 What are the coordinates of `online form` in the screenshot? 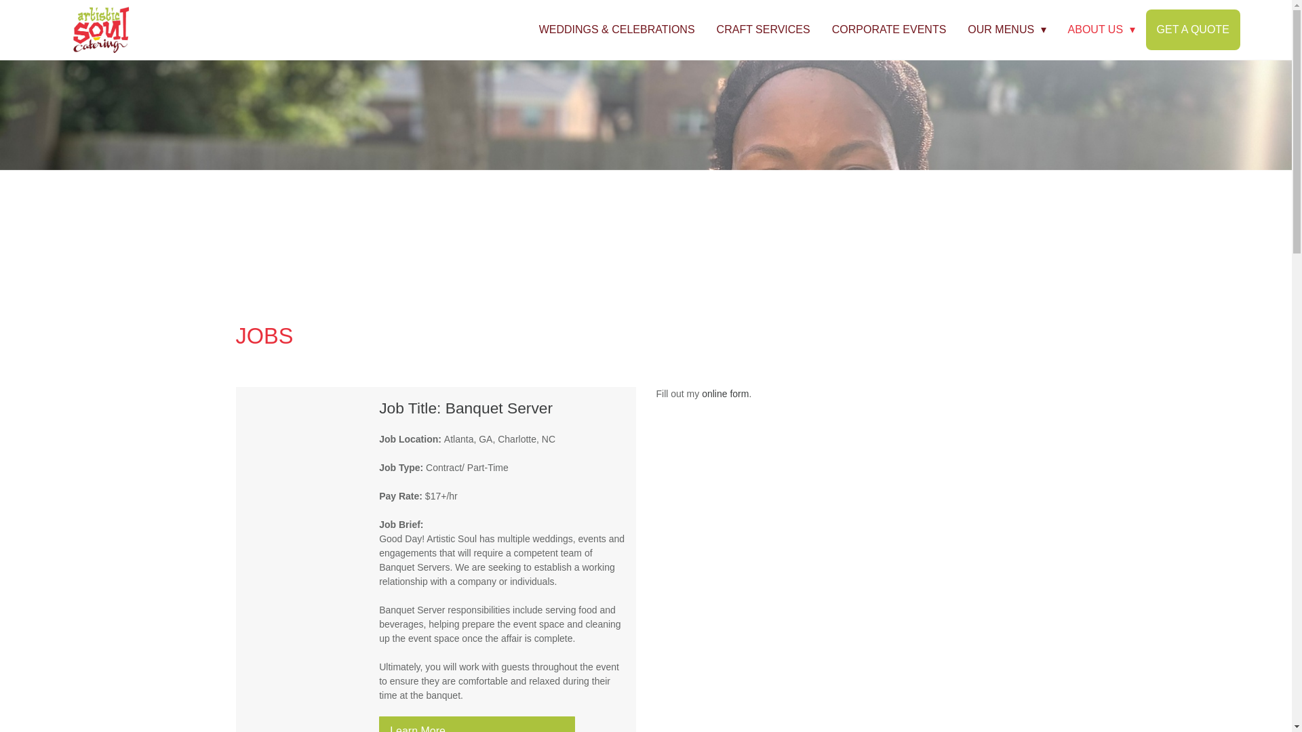 It's located at (725, 393).